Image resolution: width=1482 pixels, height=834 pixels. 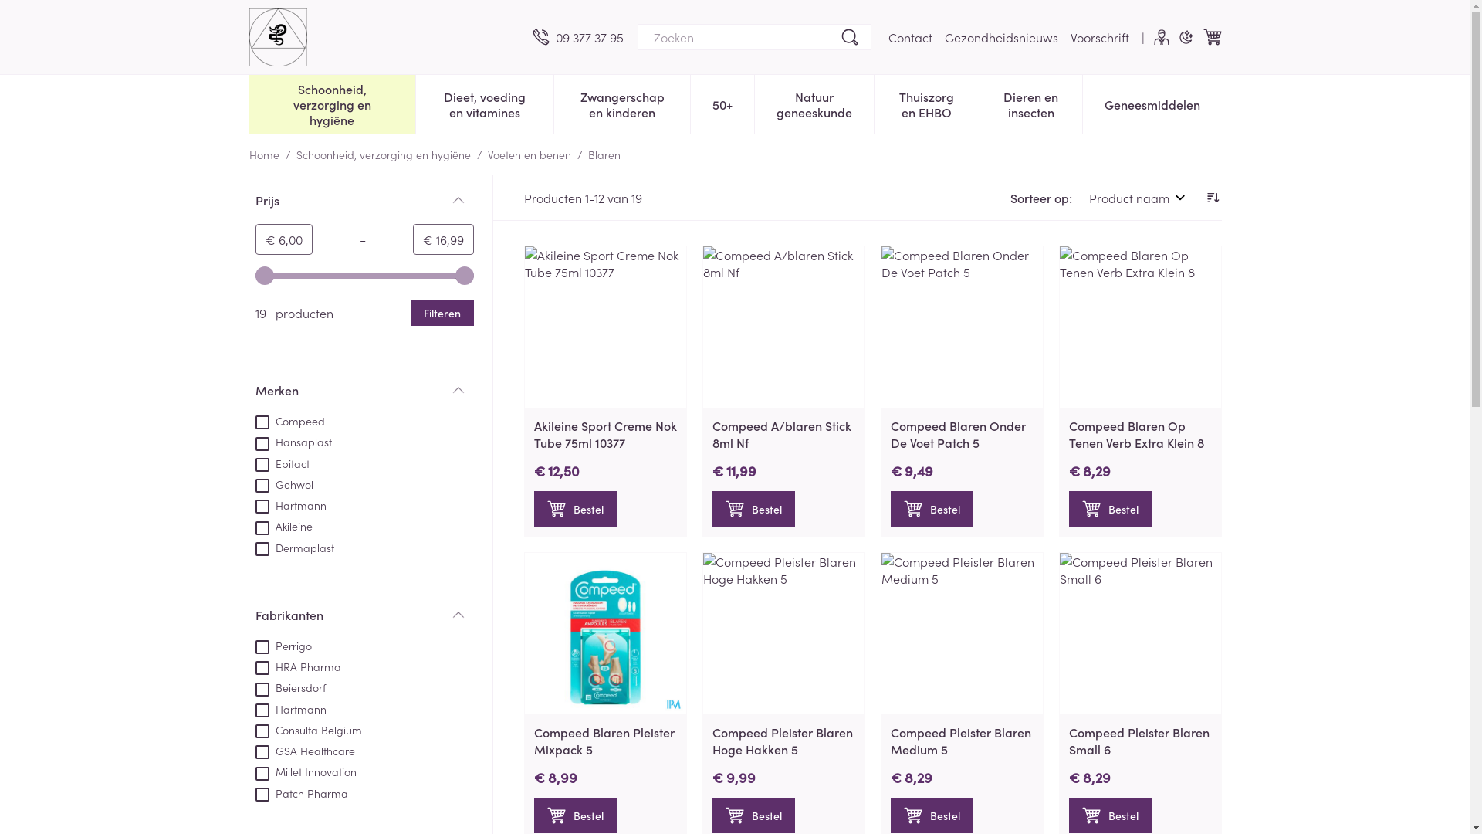 I want to click on Aflopende richting instellen, so click(x=1212, y=198).